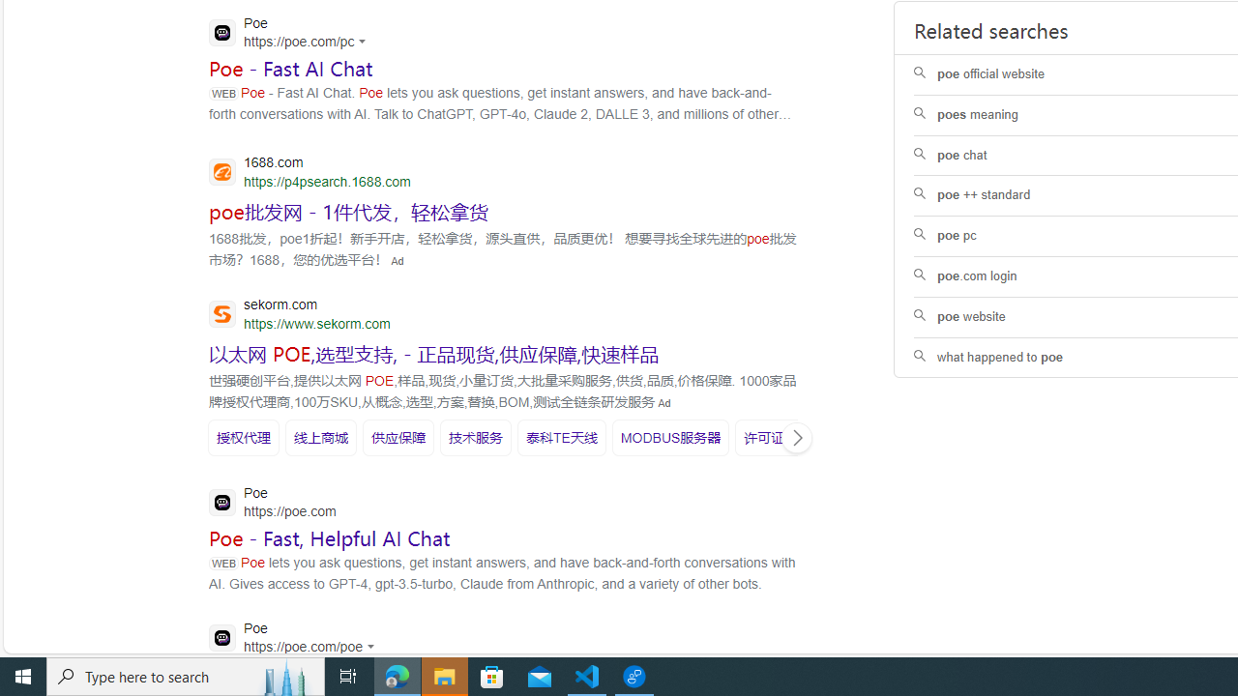 Image resolution: width=1238 pixels, height=696 pixels. I want to click on SERP,5600, so click(671, 437).